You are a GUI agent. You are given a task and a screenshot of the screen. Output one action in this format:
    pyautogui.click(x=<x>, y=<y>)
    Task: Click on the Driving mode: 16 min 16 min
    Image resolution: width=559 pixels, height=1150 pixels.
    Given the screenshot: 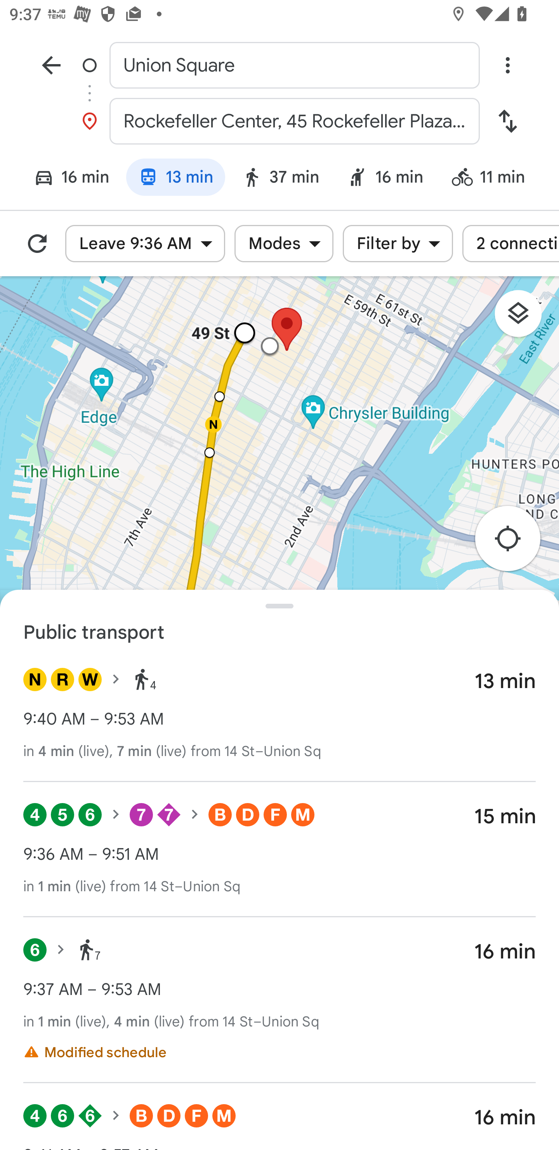 What is the action you would take?
    pyautogui.click(x=66, y=179)
    